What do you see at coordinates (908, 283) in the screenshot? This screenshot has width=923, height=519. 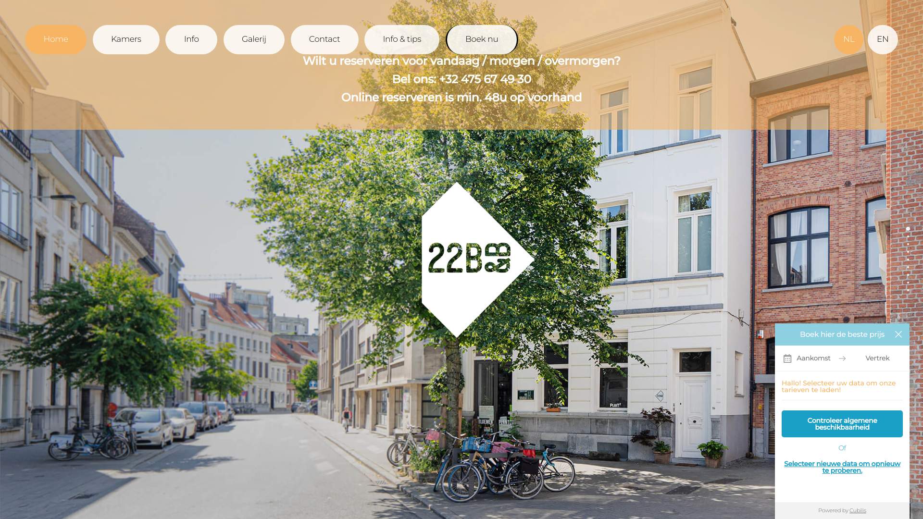 I see `galerij` at bounding box center [908, 283].